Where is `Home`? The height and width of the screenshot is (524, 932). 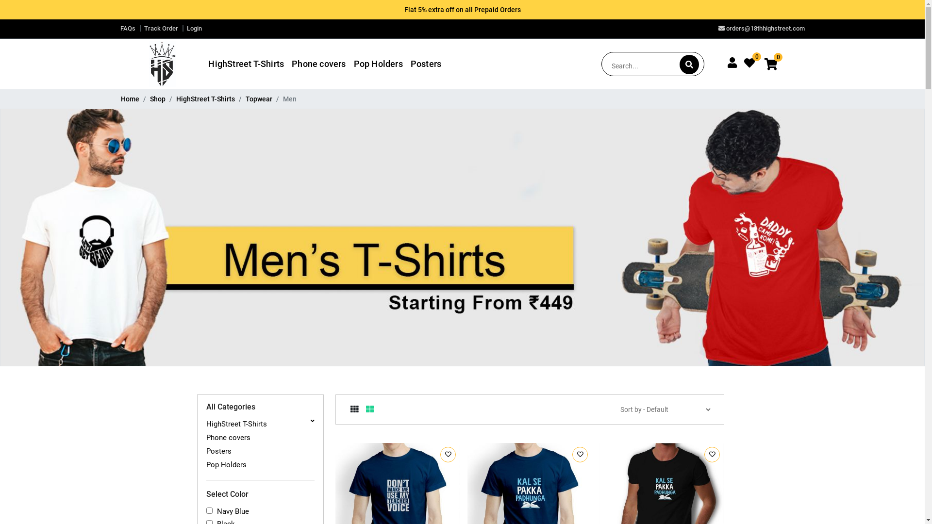
Home is located at coordinates (130, 99).